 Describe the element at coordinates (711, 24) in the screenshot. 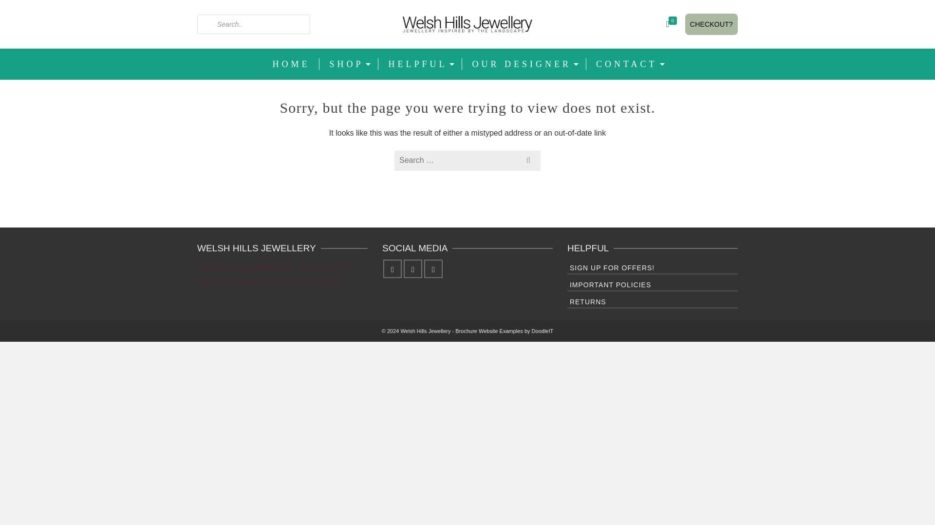

I see `CHECKOUT?` at that location.